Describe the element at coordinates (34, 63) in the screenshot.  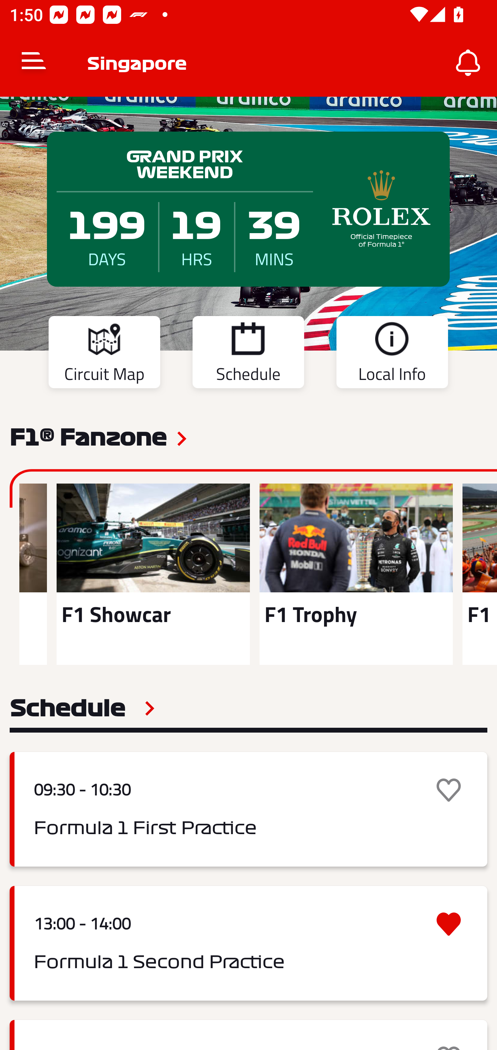
I see `Navigate up` at that location.